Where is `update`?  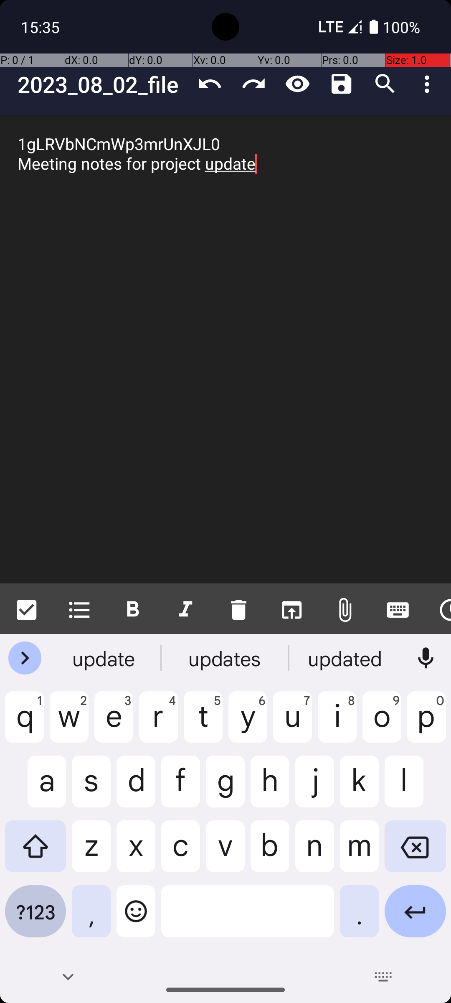 update is located at coordinates (105, 658).